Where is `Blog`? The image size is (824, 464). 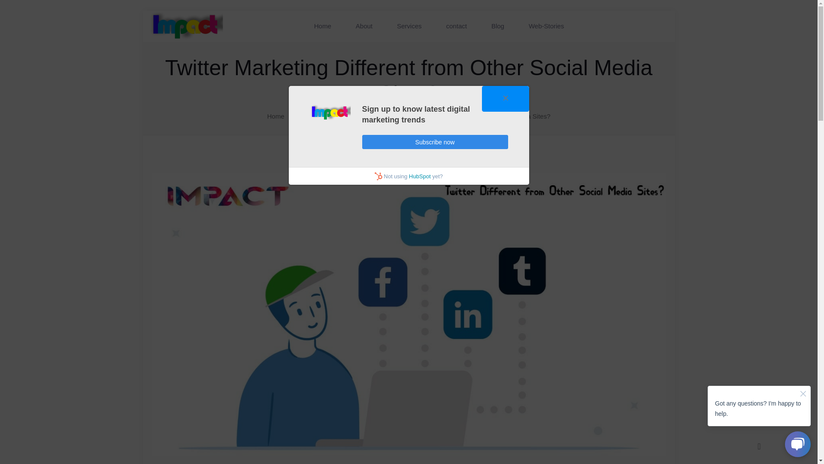
Blog is located at coordinates (307, 116).